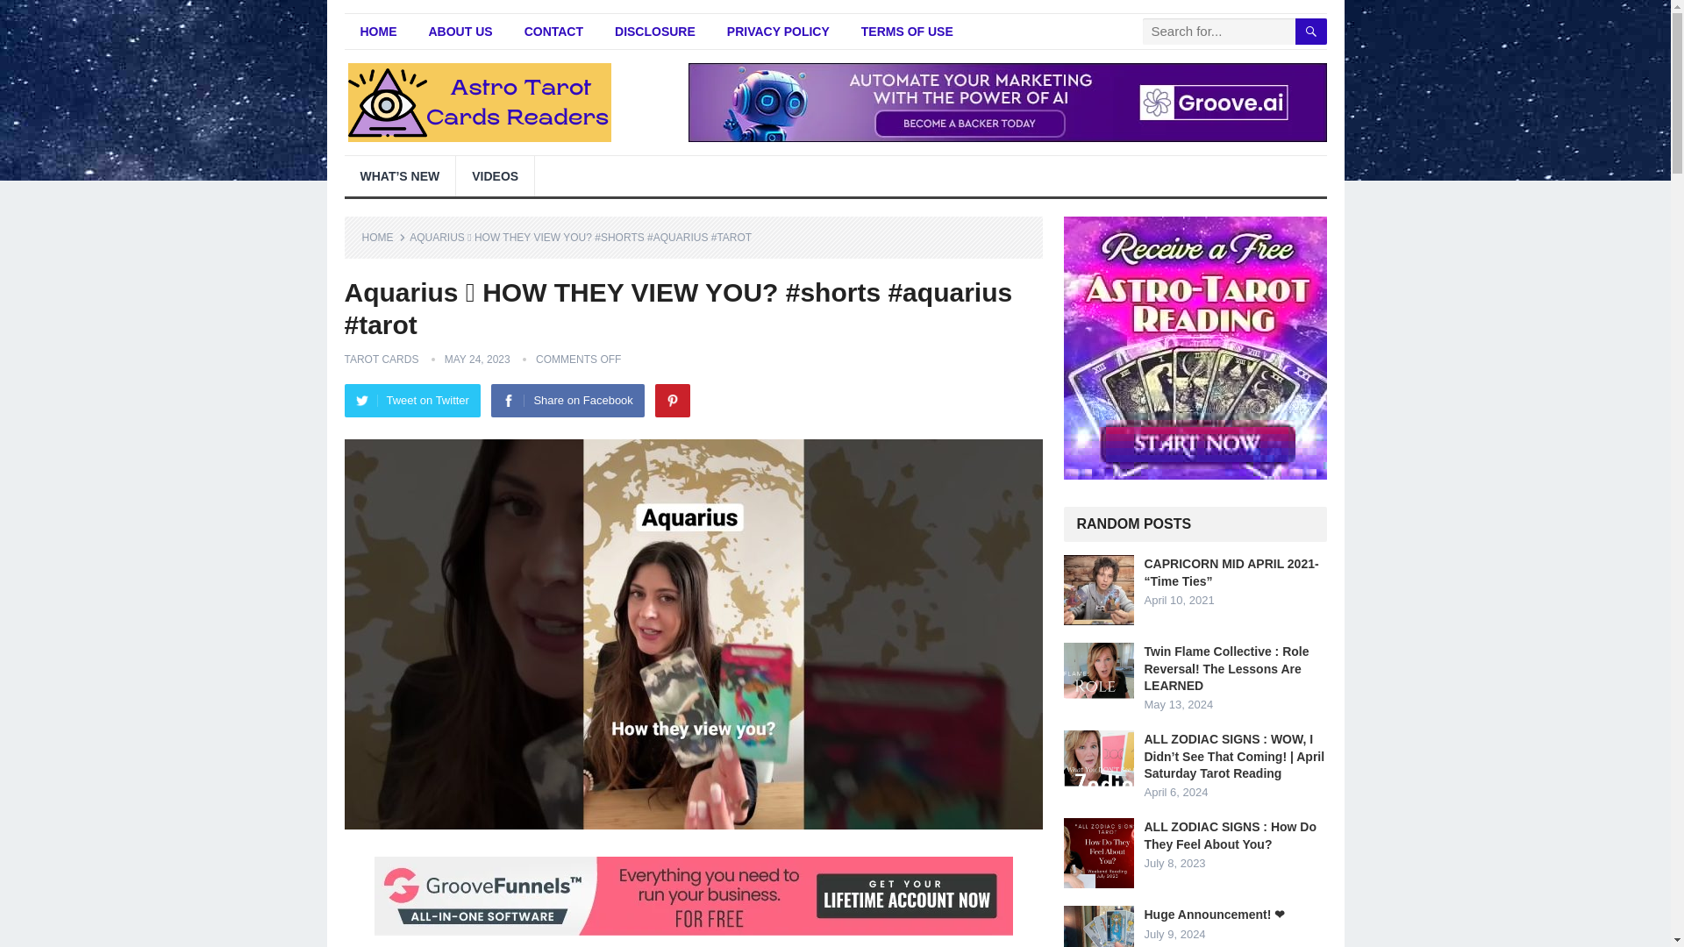 Image resolution: width=1684 pixels, height=947 pixels. I want to click on Tweet on Twitter, so click(411, 401).